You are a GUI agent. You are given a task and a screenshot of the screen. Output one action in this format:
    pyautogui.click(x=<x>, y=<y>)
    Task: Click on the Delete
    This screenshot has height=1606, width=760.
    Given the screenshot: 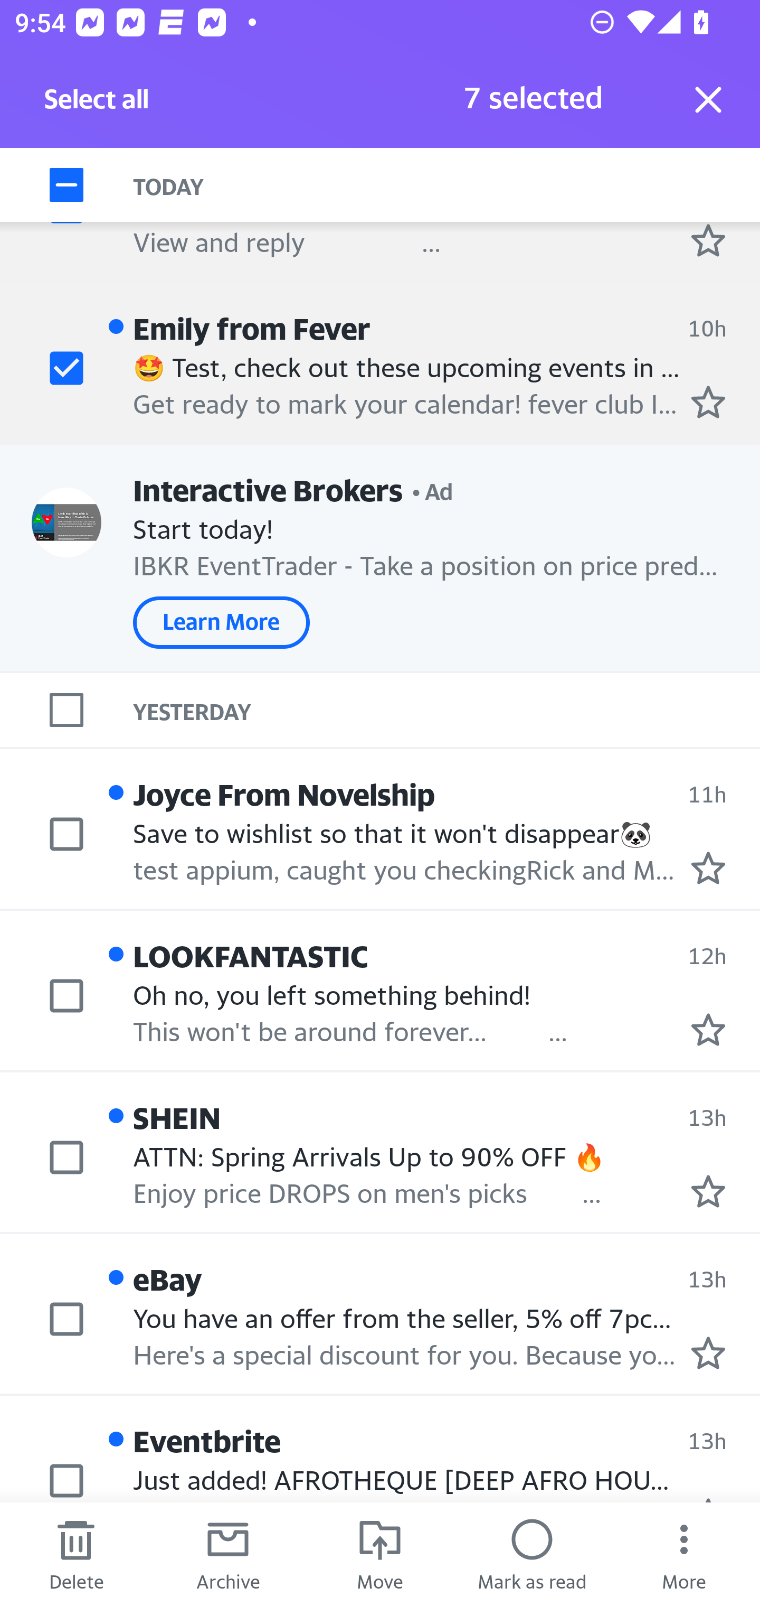 What is the action you would take?
    pyautogui.click(x=76, y=1554)
    